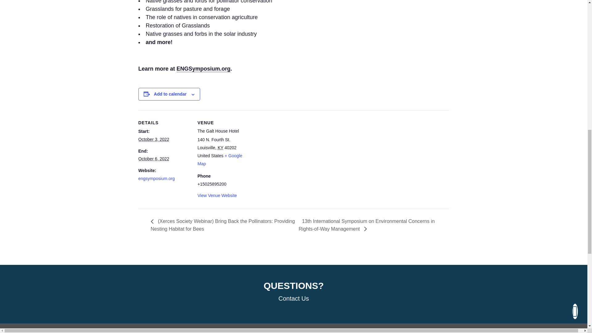 The image size is (592, 333). I want to click on 2022-10-06, so click(153, 158).